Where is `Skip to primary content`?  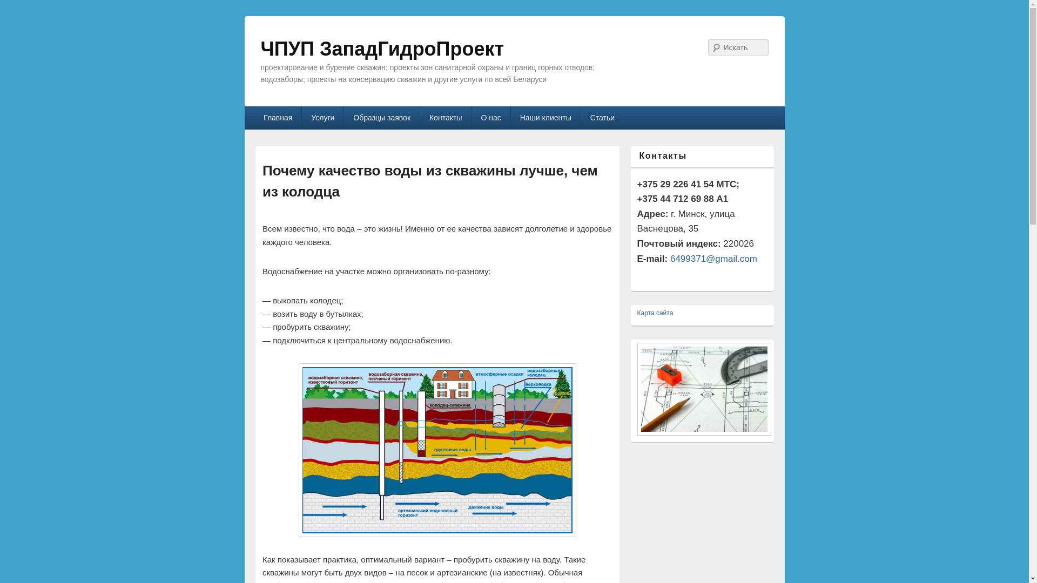 Skip to primary content is located at coordinates (301, 112).